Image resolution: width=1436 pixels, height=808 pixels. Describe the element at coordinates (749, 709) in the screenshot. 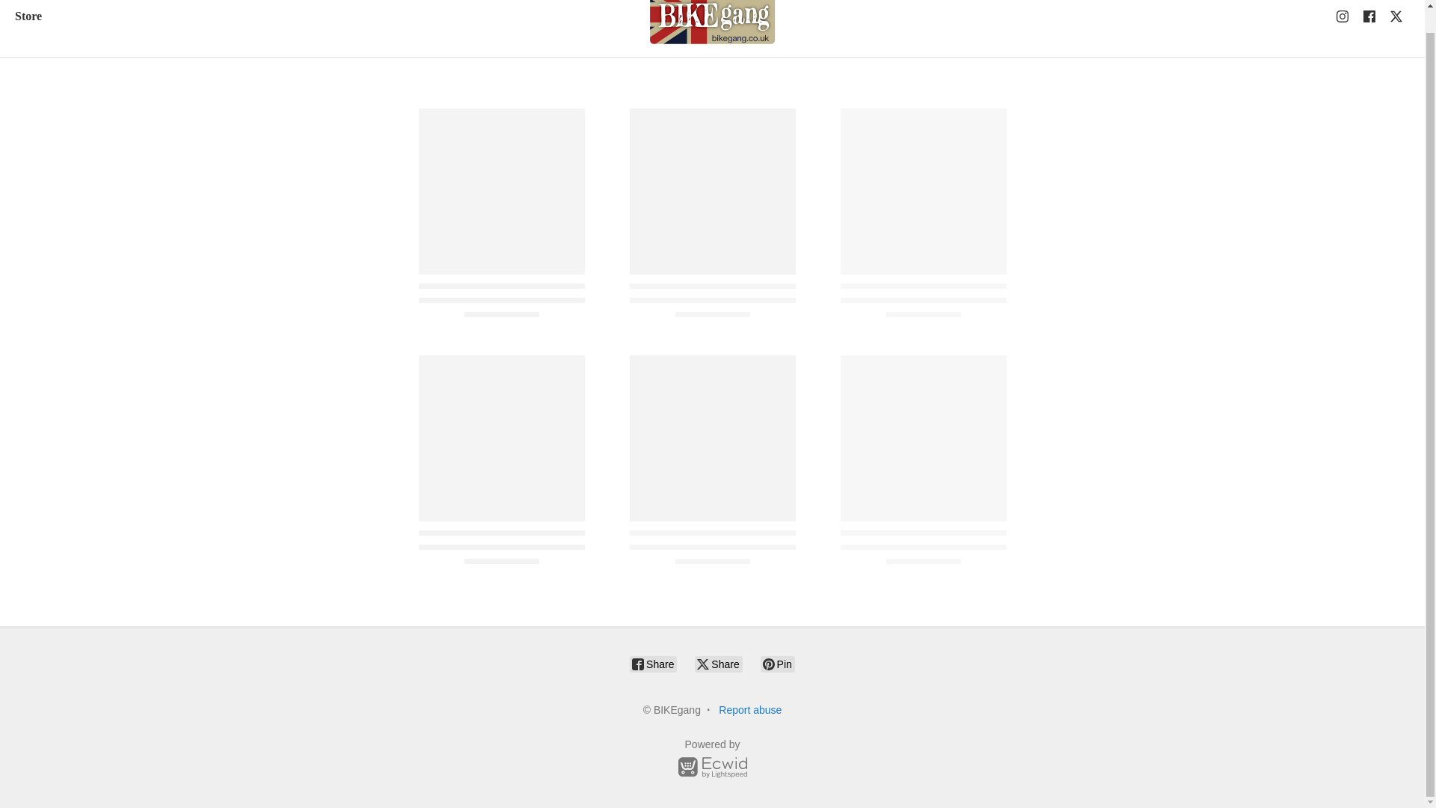

I see `Report abuse` at that location.